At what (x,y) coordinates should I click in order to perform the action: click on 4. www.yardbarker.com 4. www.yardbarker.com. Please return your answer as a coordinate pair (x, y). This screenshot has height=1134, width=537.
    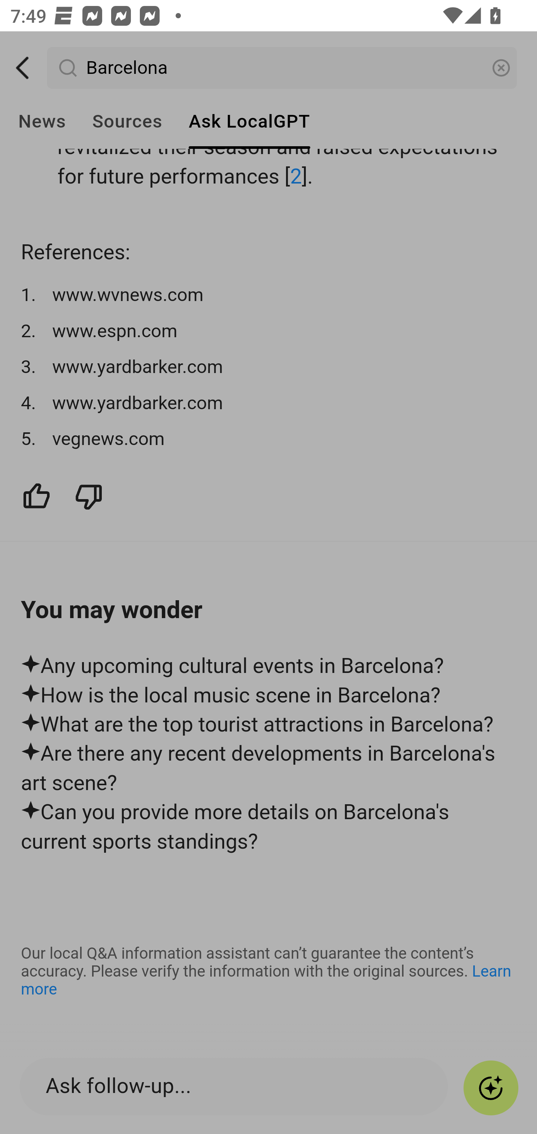
    Looking at the image, I should click on (269, 404).